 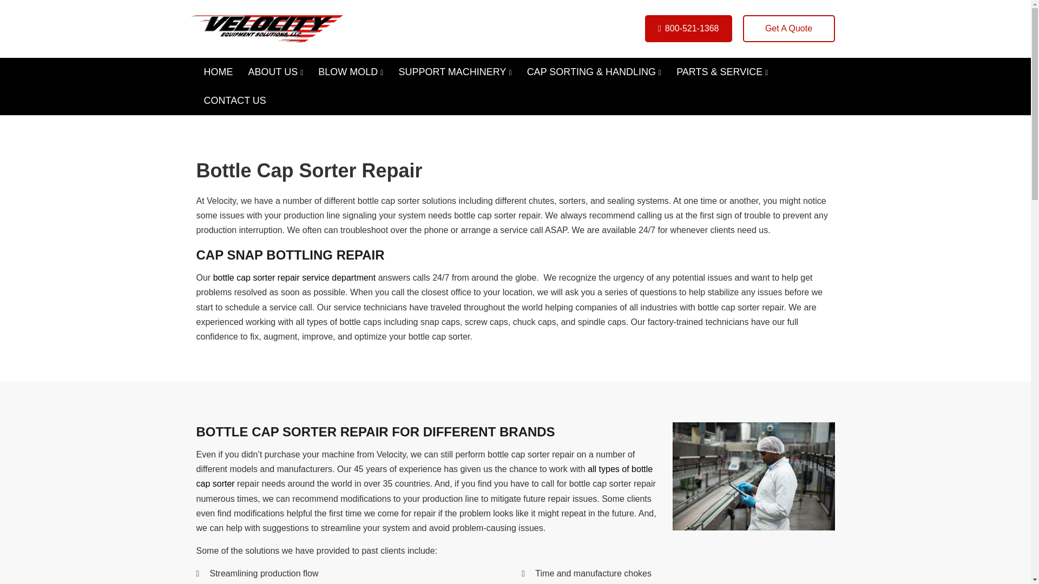 I want to click on CONTACT US, so click(x=234, y=101).